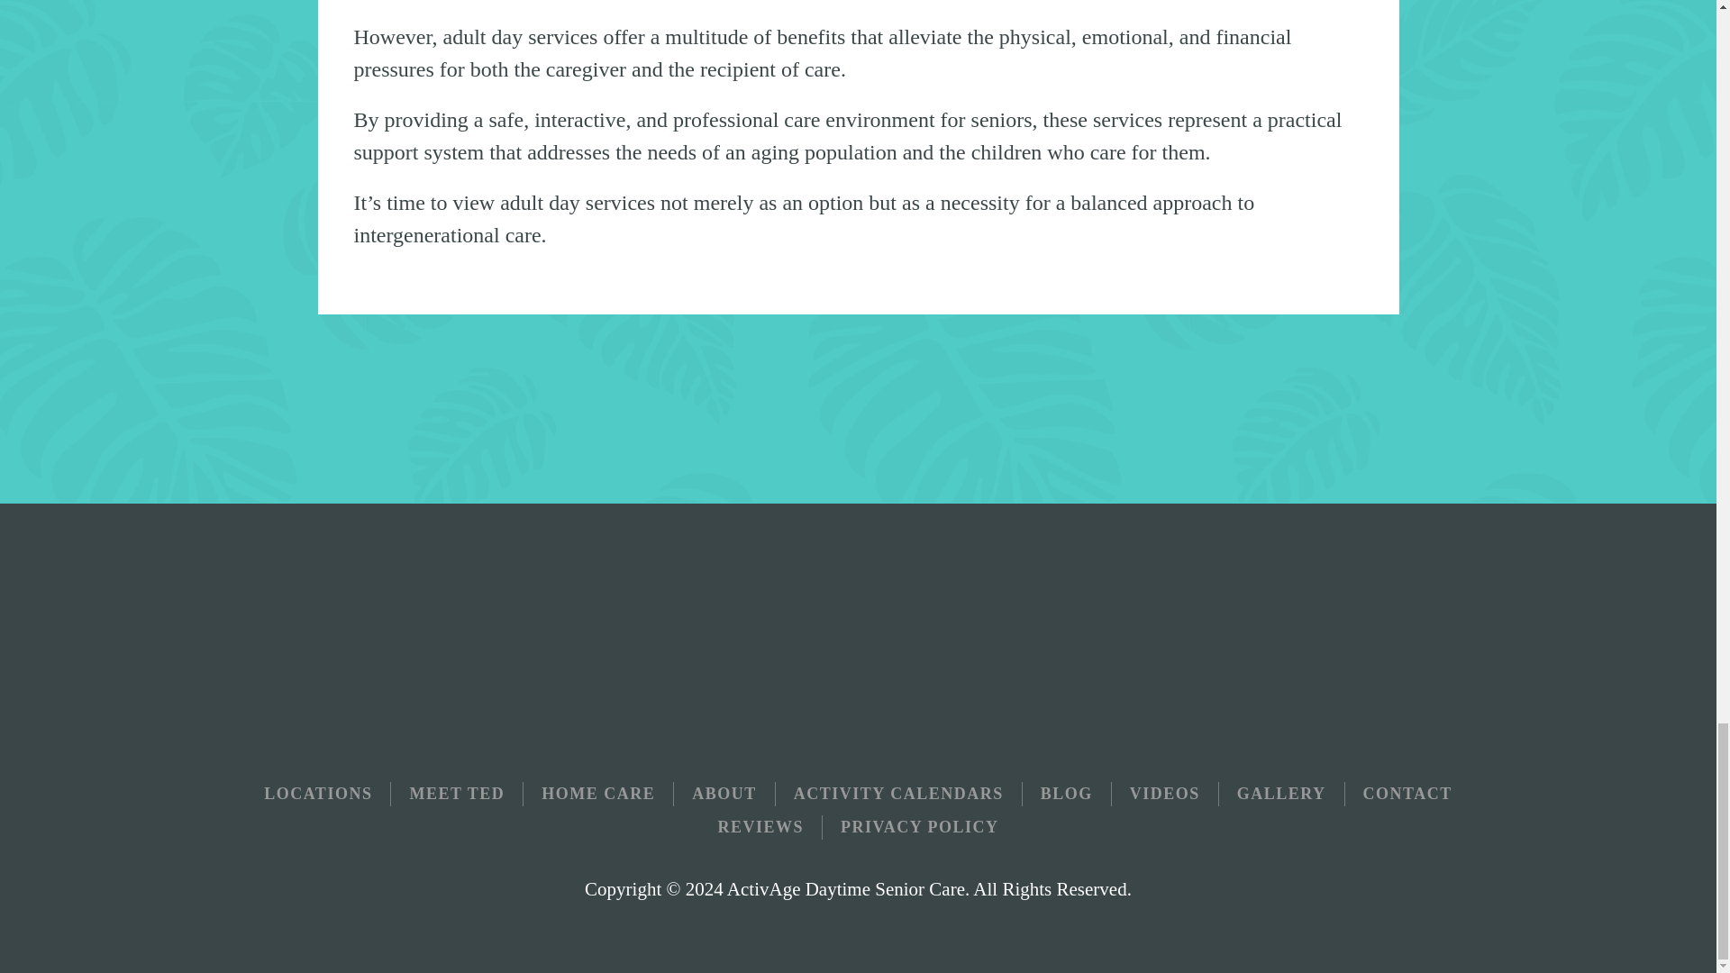 The image size is (1730, 973). I want to click on ABOUT, so click(724, 795).